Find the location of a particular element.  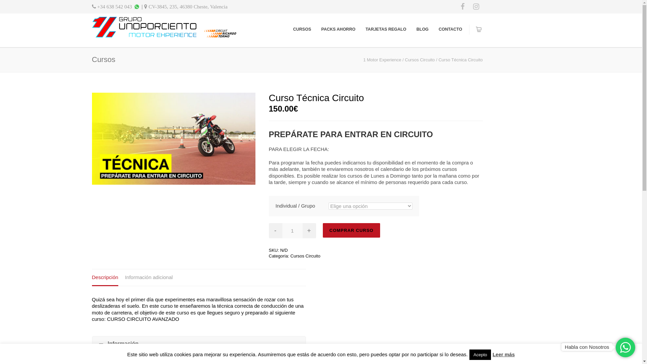

CIRCUITO_TECNICA is located at coordinates (173, 139).